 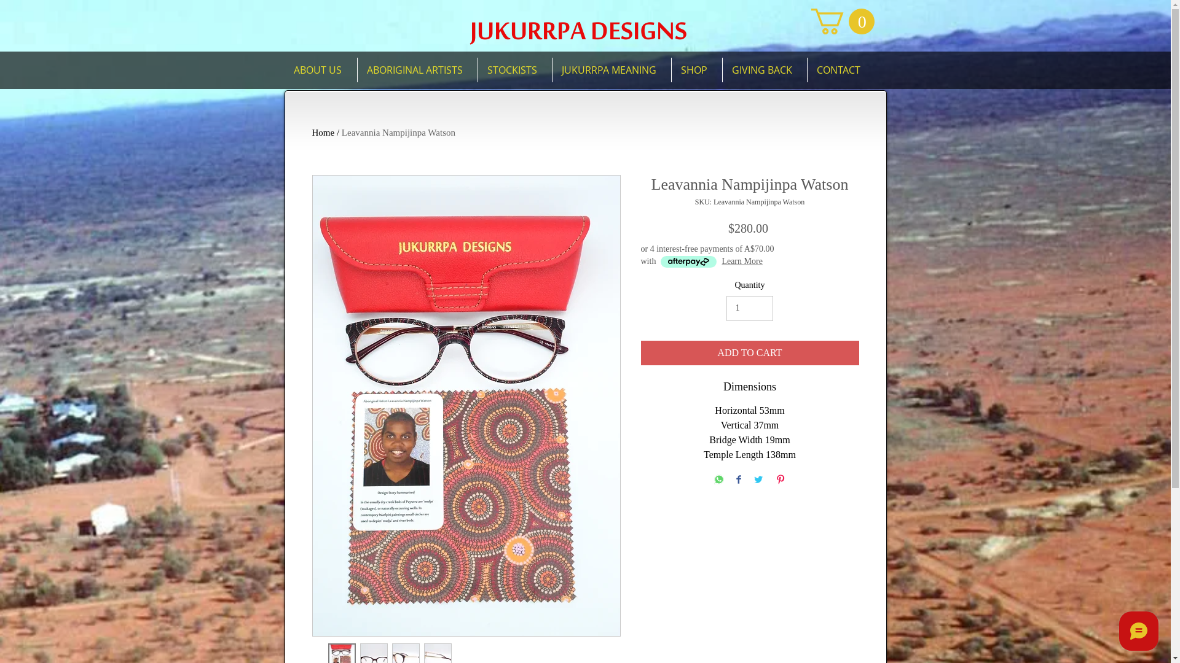 What do you see at coordinates (515, 70) in the screenshot?
I see `STOCKISTS` at bounding box center [515, 70].